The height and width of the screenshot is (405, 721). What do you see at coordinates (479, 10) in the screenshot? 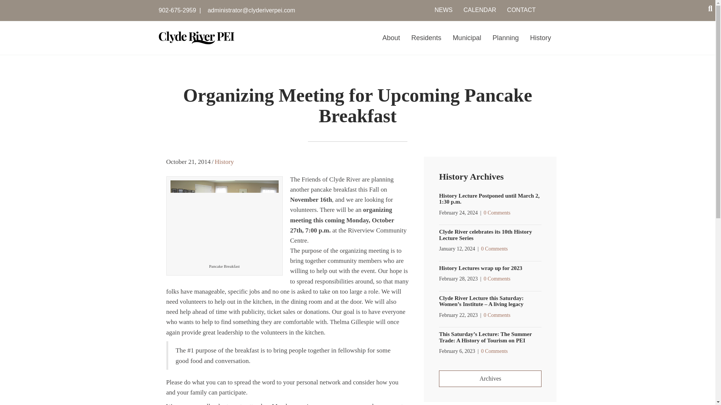
I see `CALENDAR` at bounding box center [479, 10].